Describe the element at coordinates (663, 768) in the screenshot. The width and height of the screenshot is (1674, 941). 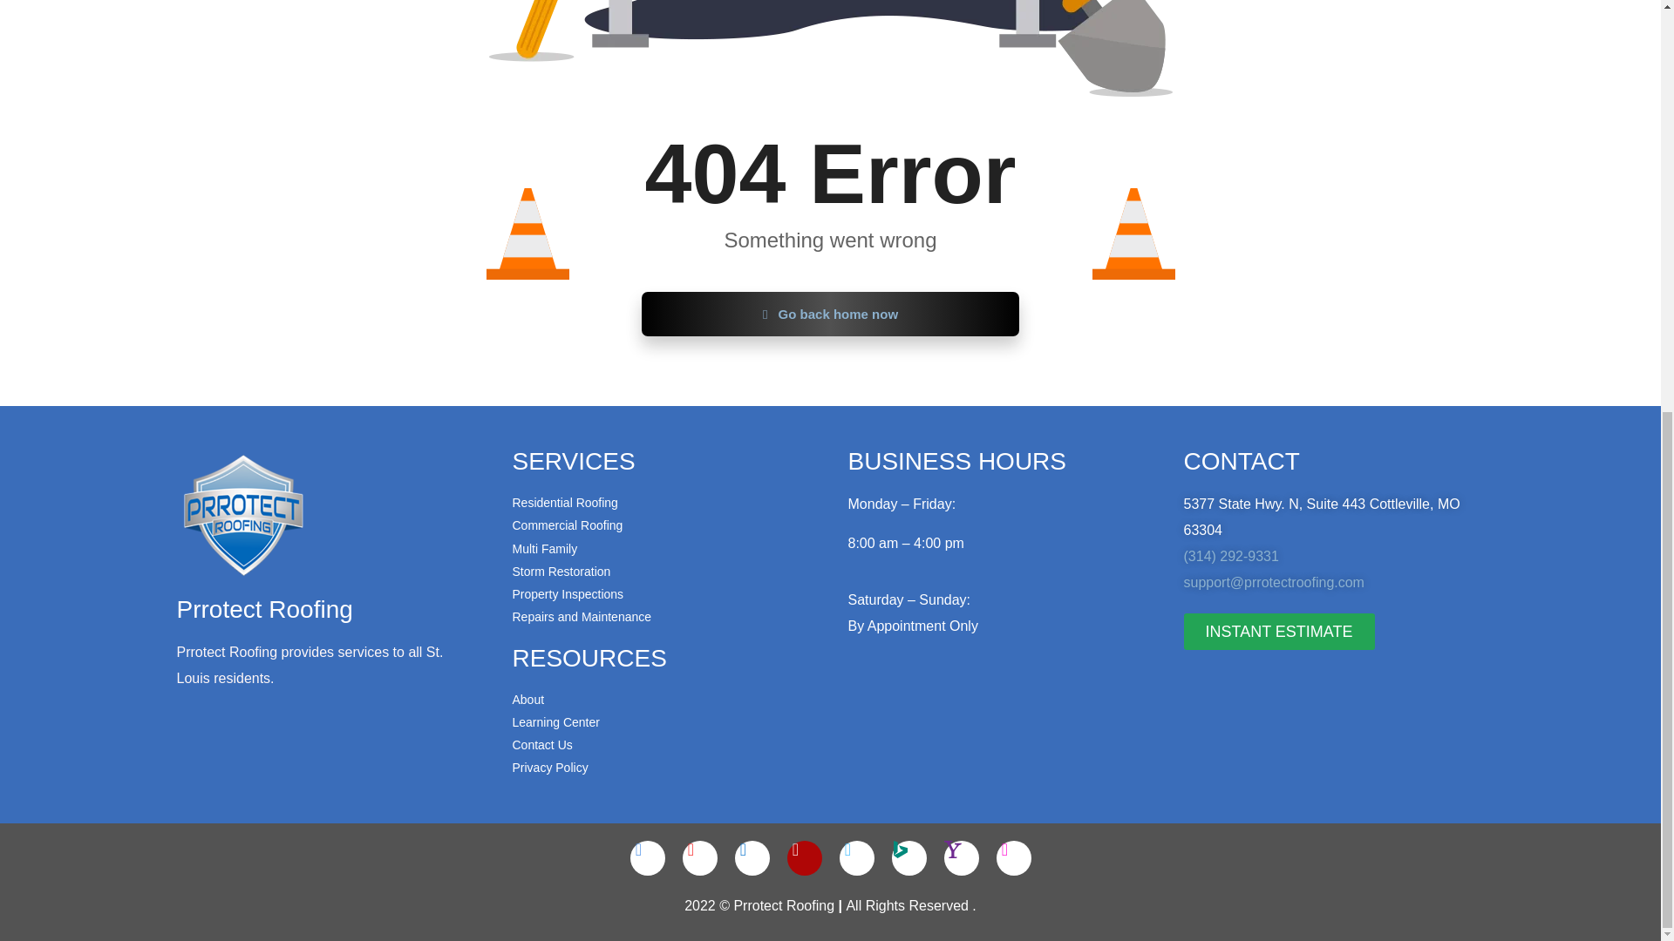
I see `Privacy Policy` at that location.